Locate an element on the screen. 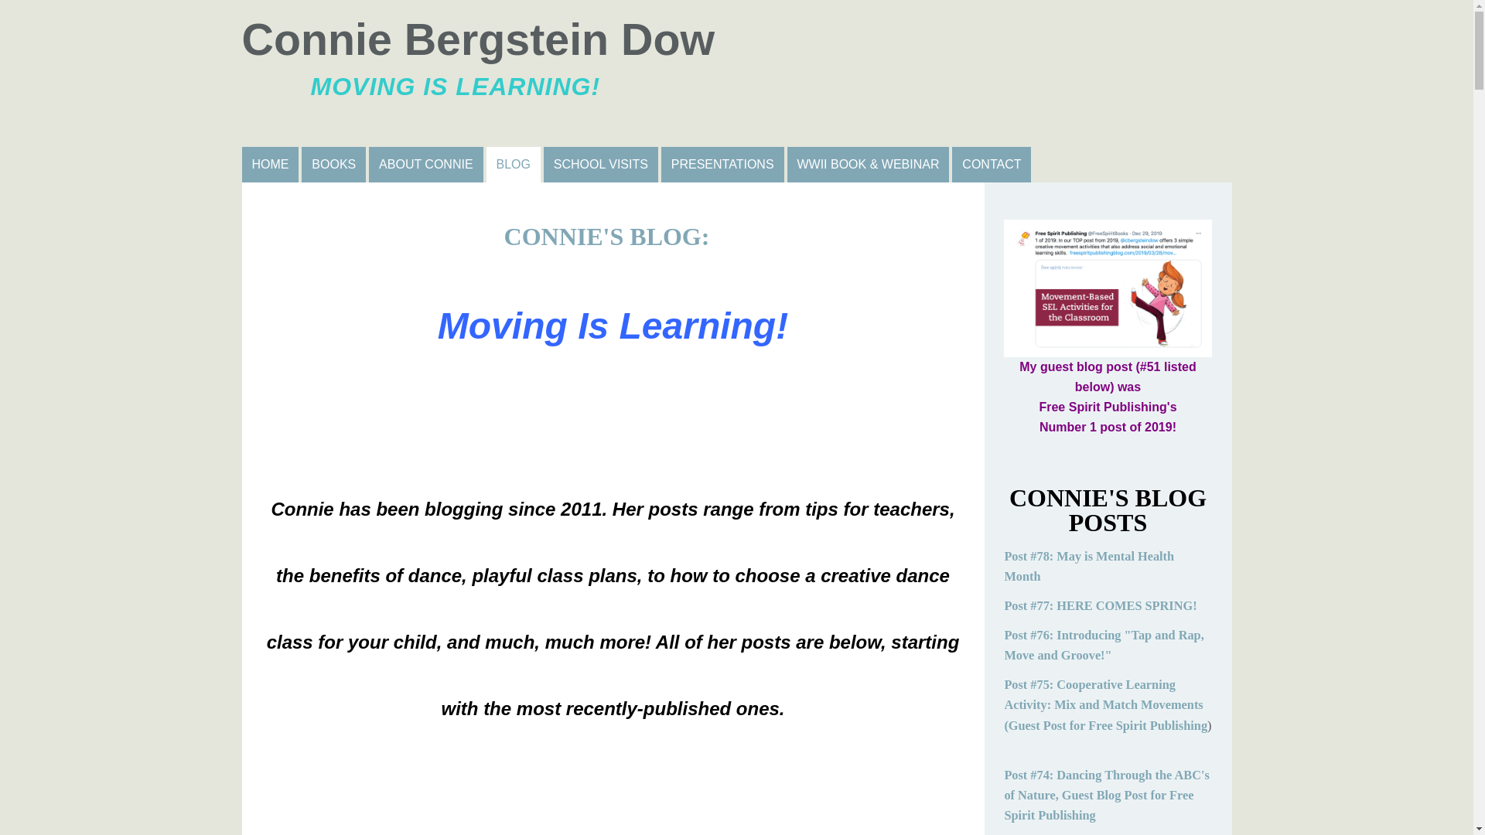 The width and height of the screenshot is (1485, 835). PRESENTATIONS is located at coordinates (991, 165).